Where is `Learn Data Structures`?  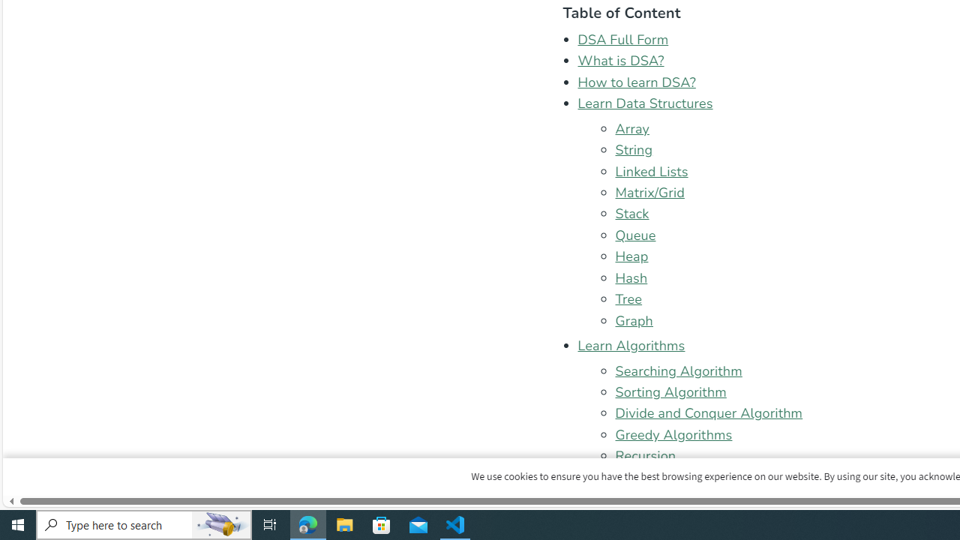 Learn Data Structures is located at coordinates (645, 103).